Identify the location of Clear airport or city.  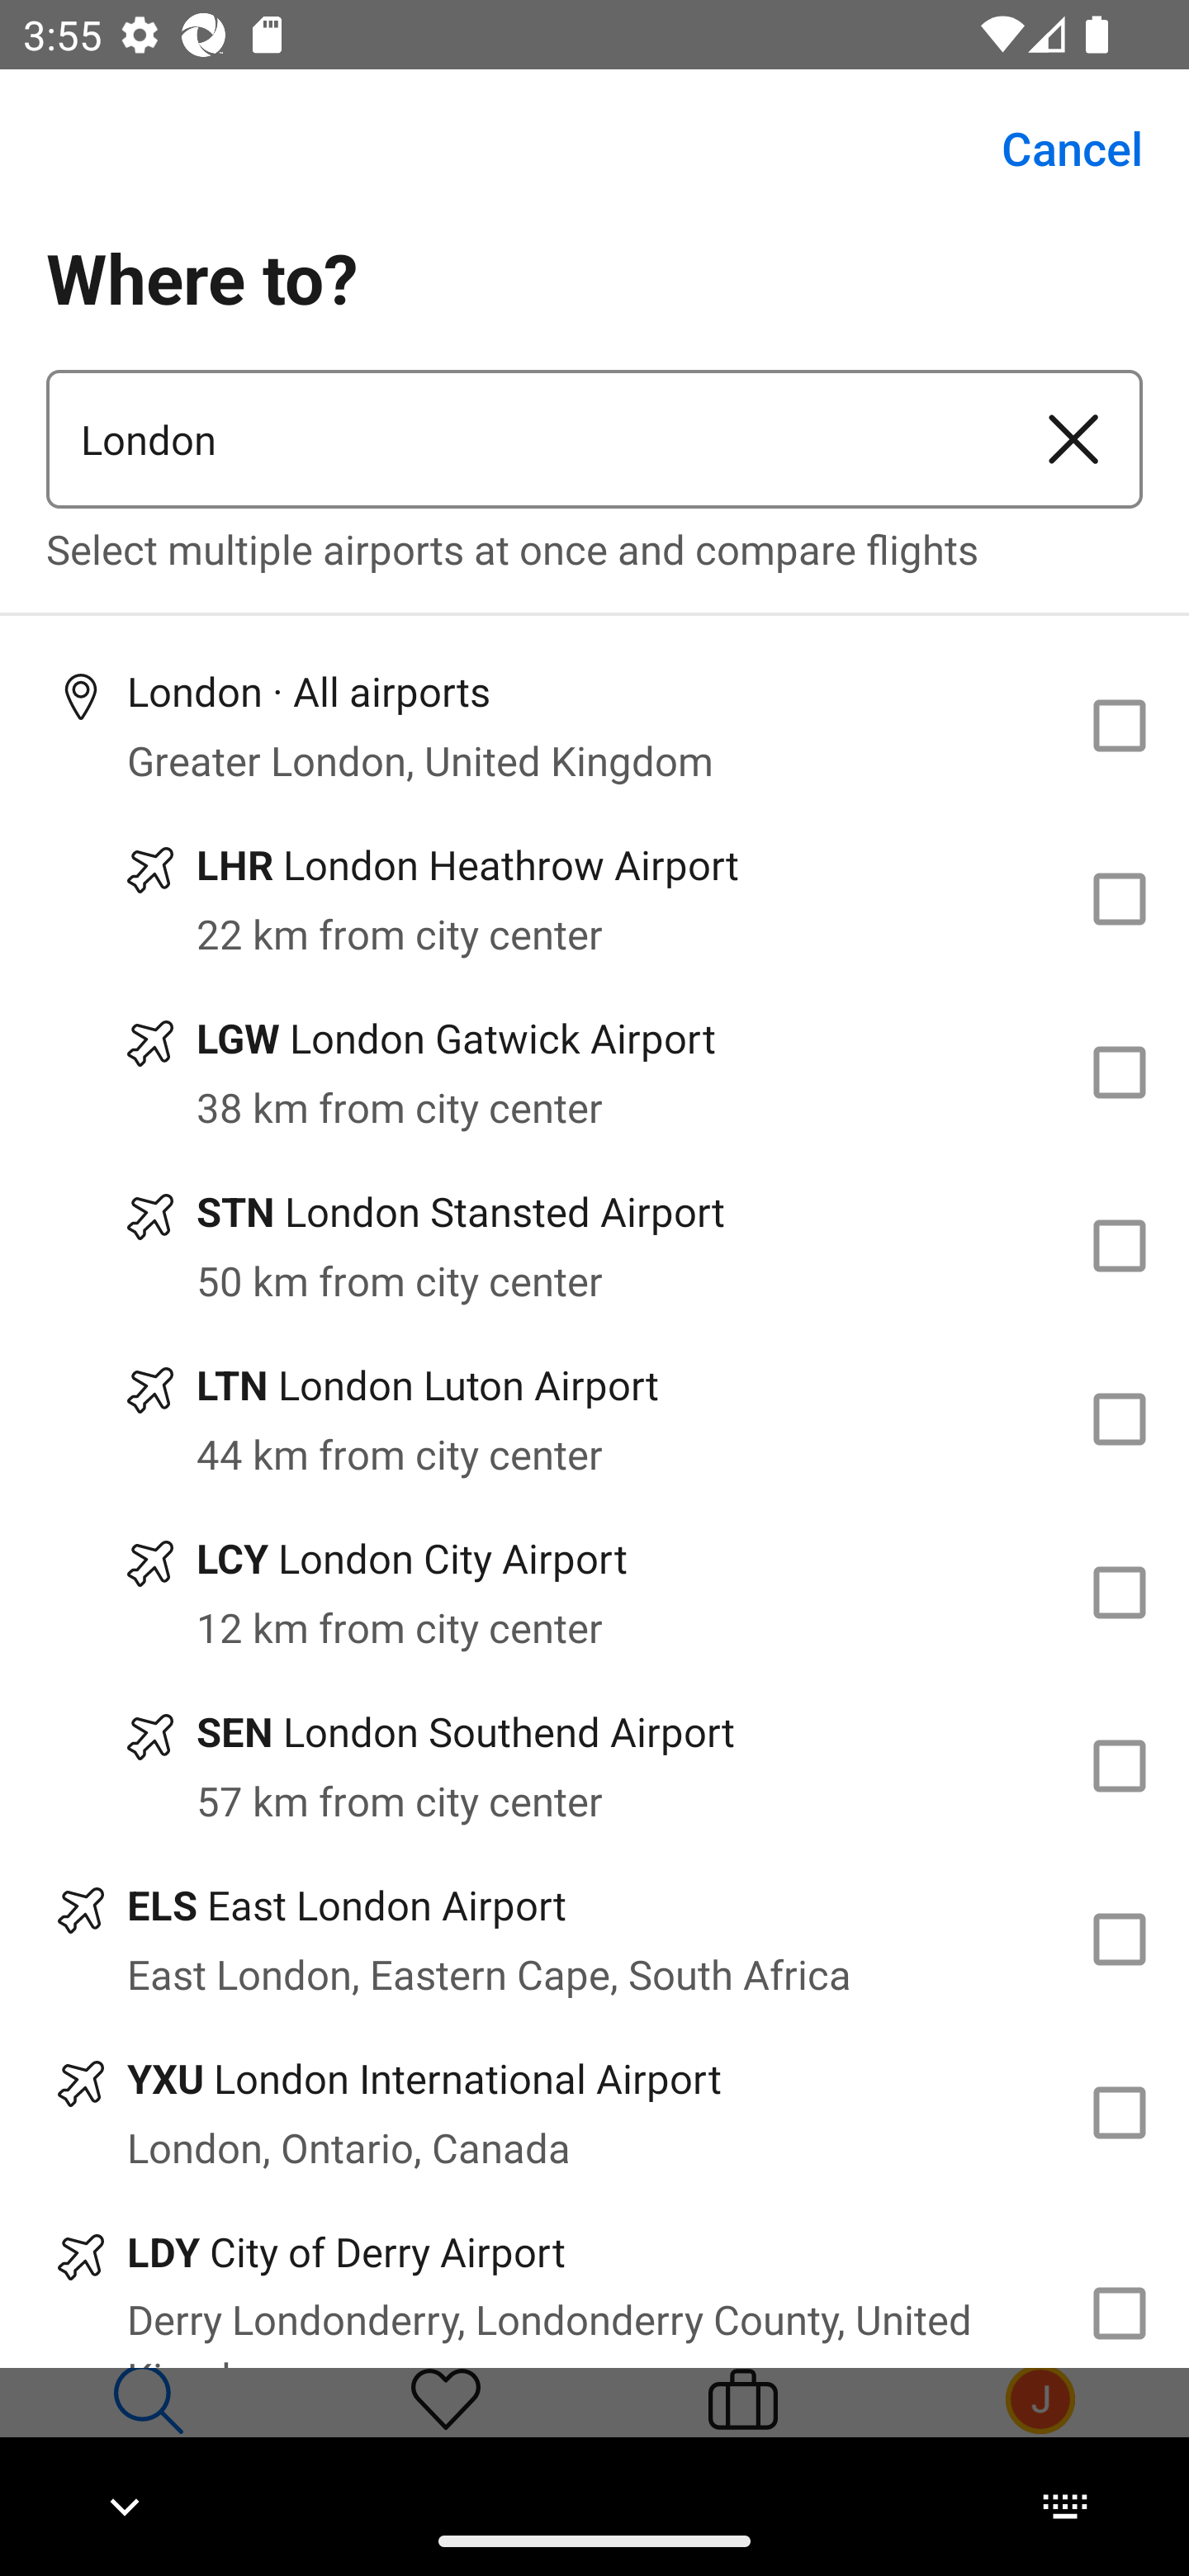
(1073, 439).